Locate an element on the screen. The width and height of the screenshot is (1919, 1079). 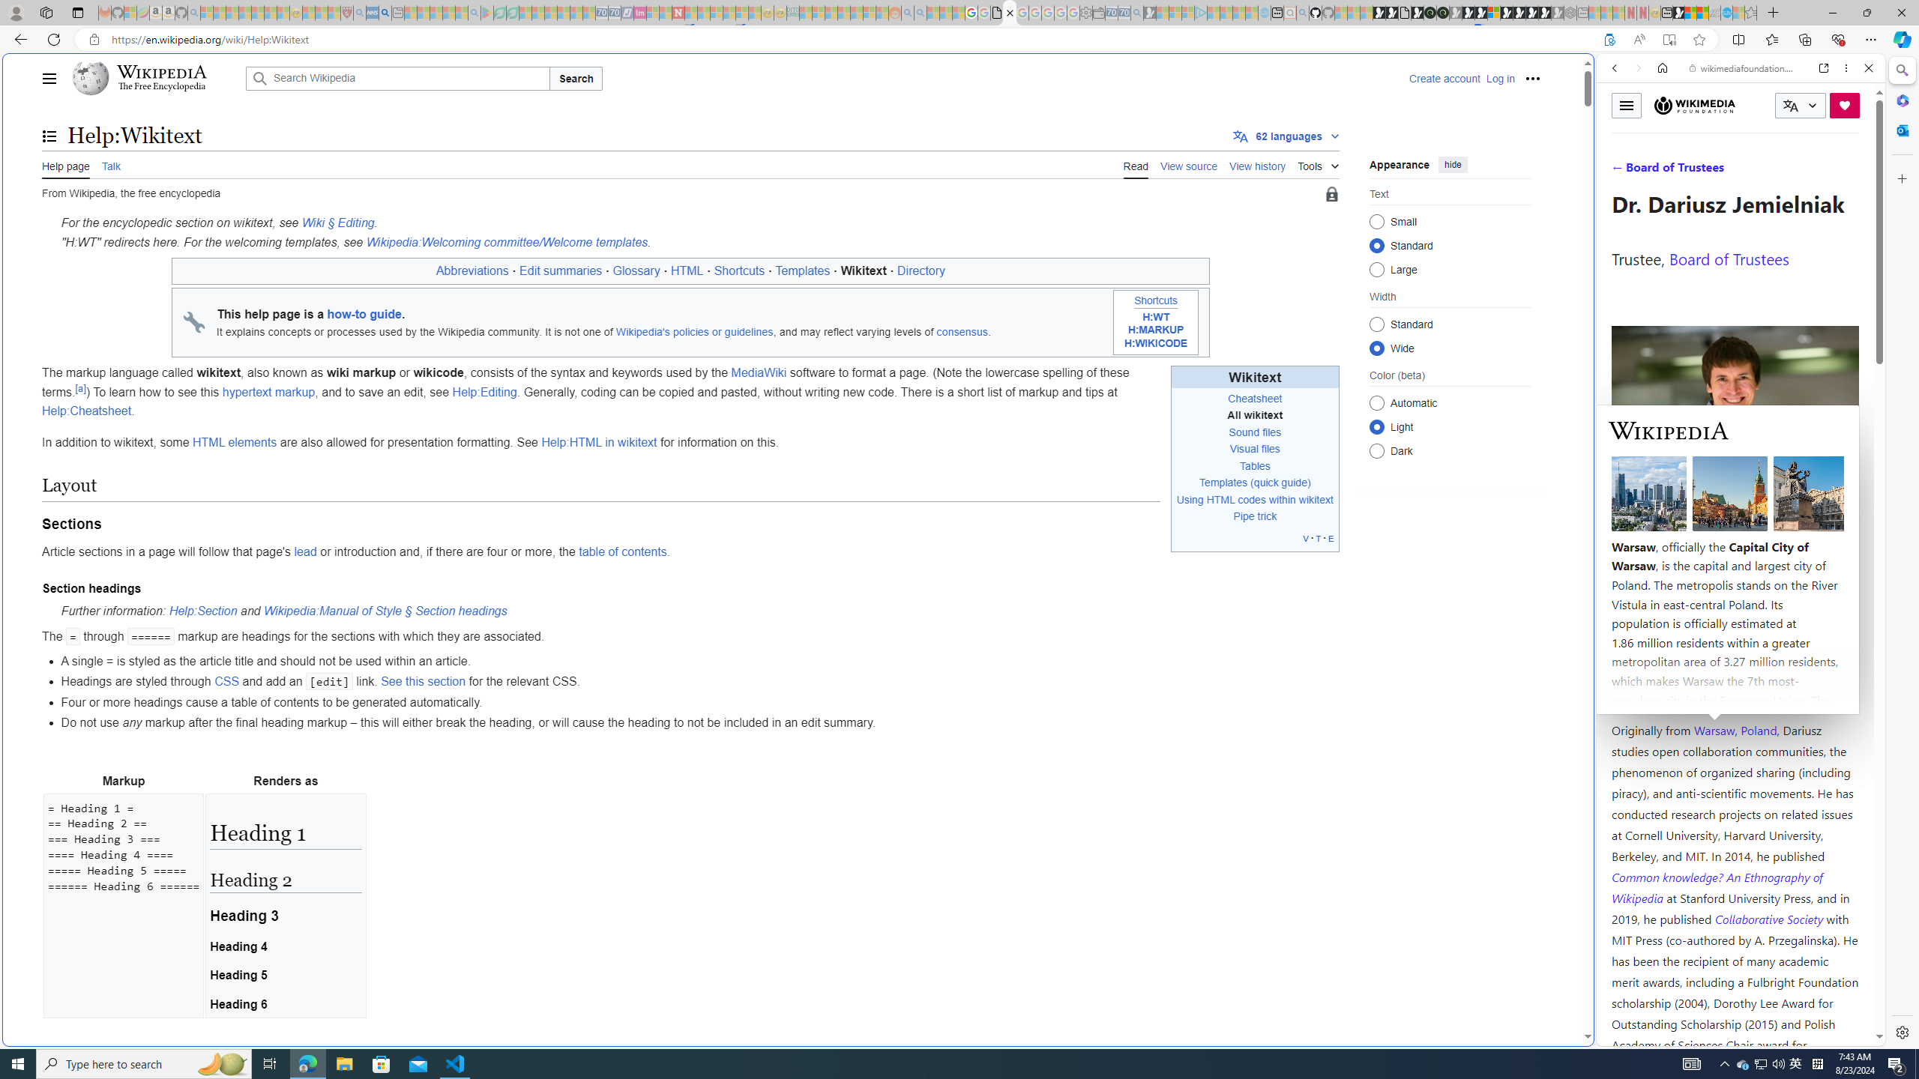
utah sues federal government - Search is located at coordinates (384, 13).